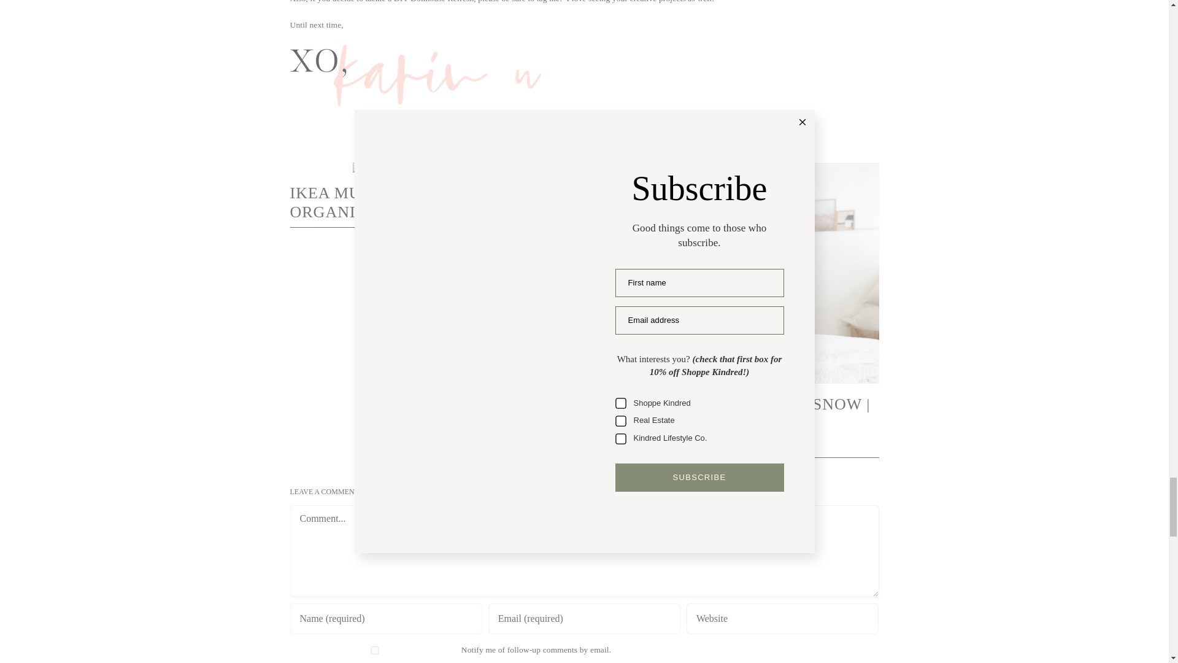  Describe the element at coordinates (433, 203) in the screenshot. I see `Ikea must have items for Home Organization` at that location.